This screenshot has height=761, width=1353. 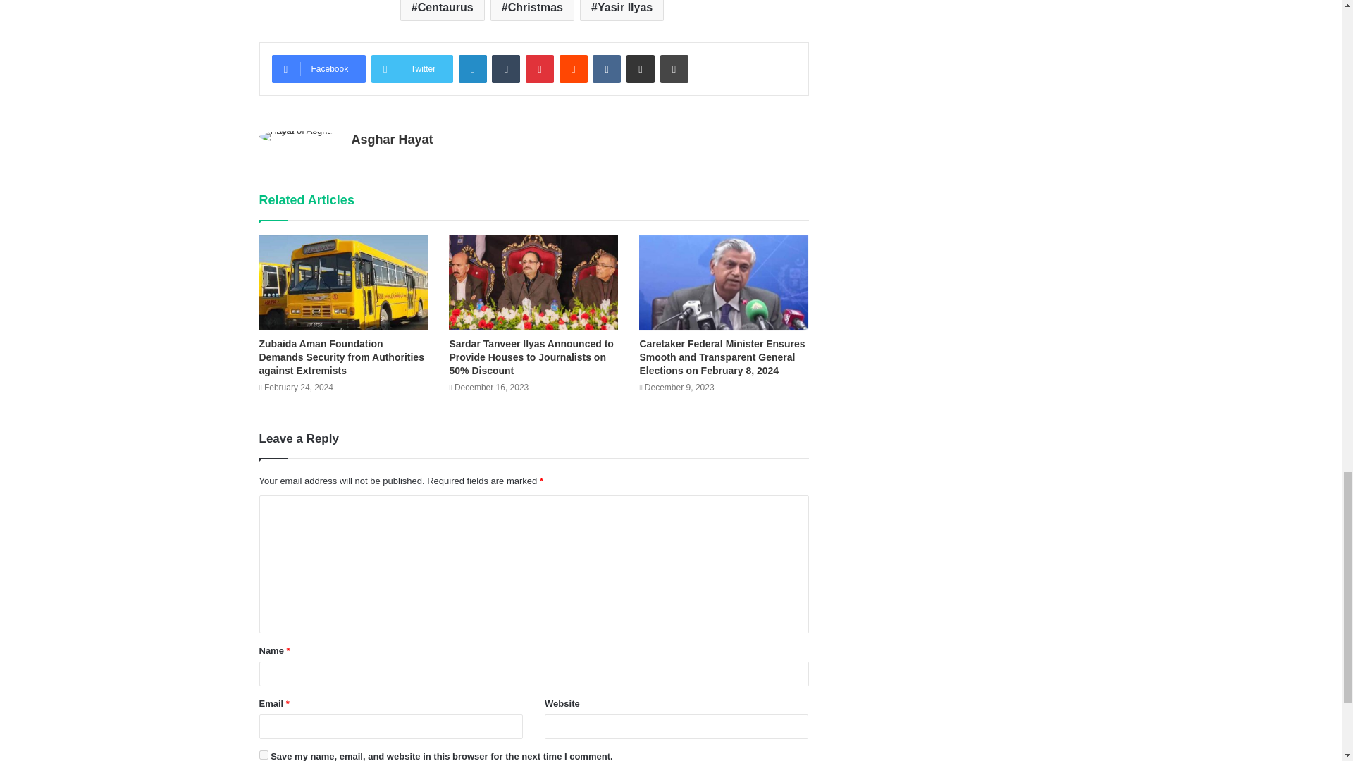 What do you see at coordinates (264, 754) in the screenshot?
I see `yes` at bounding box center [264, 754].